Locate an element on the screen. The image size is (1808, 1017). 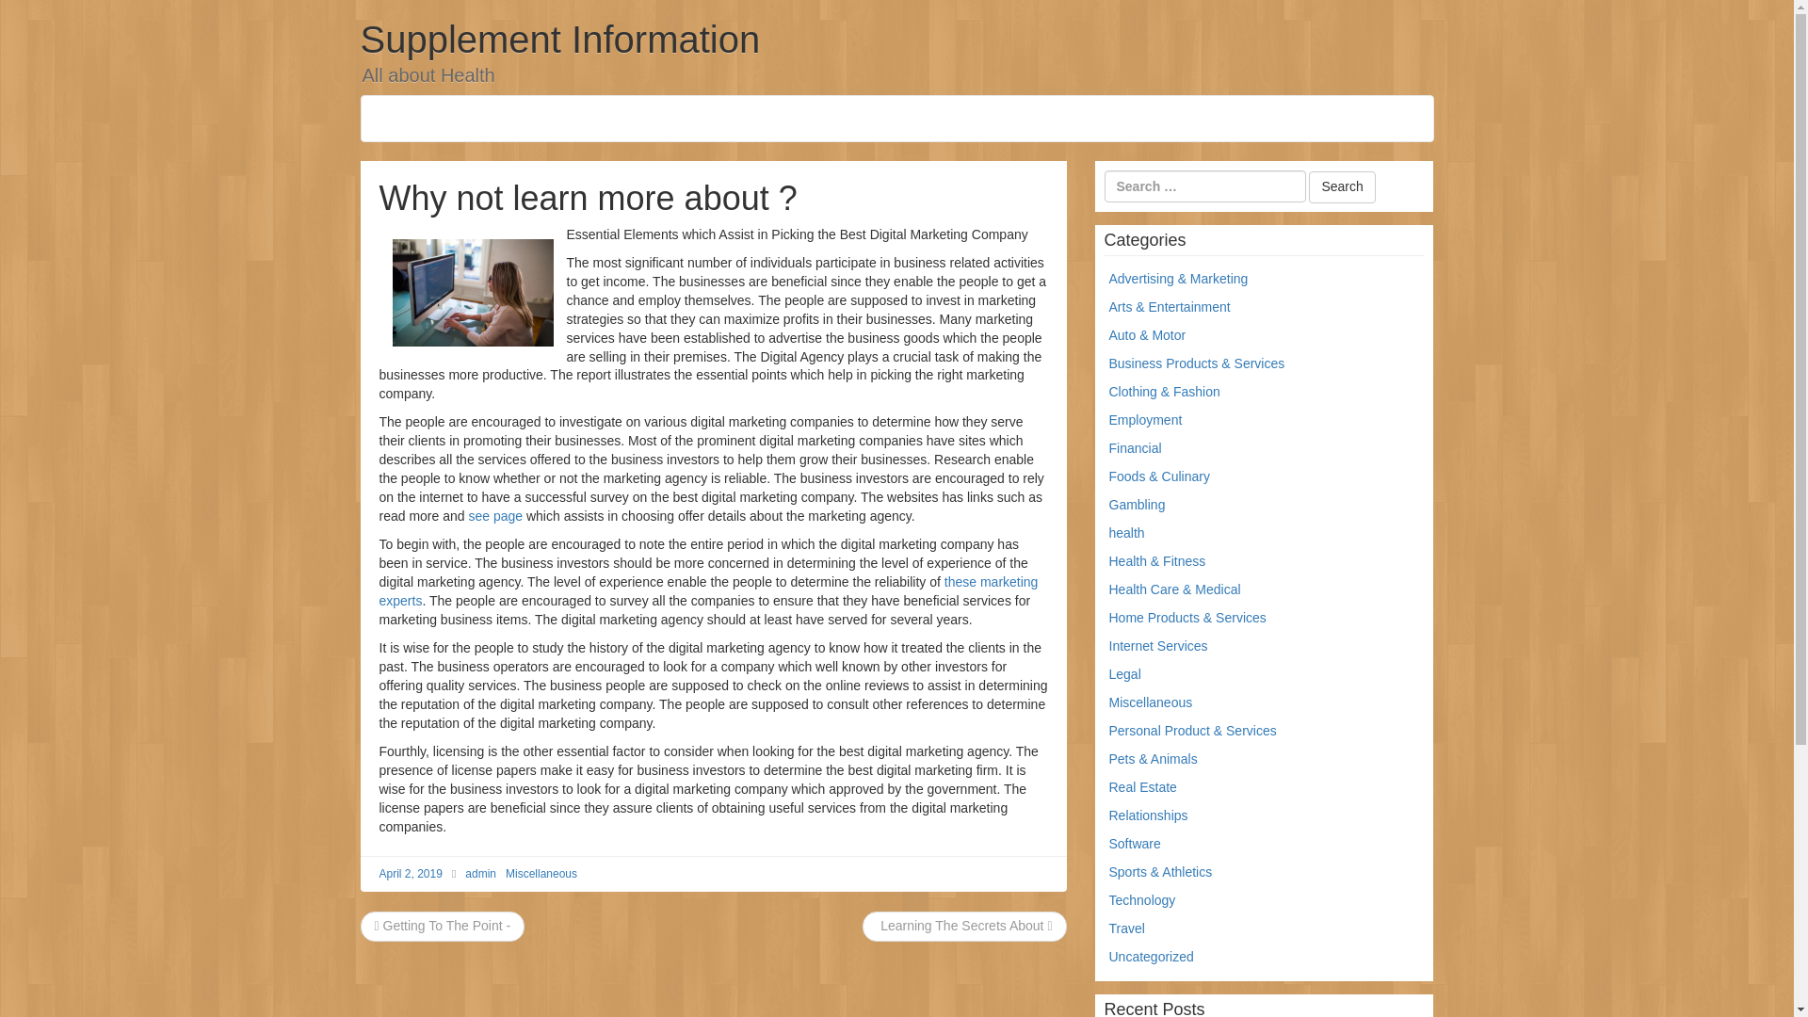
Supplement Information is located at coordinates (559, 40).